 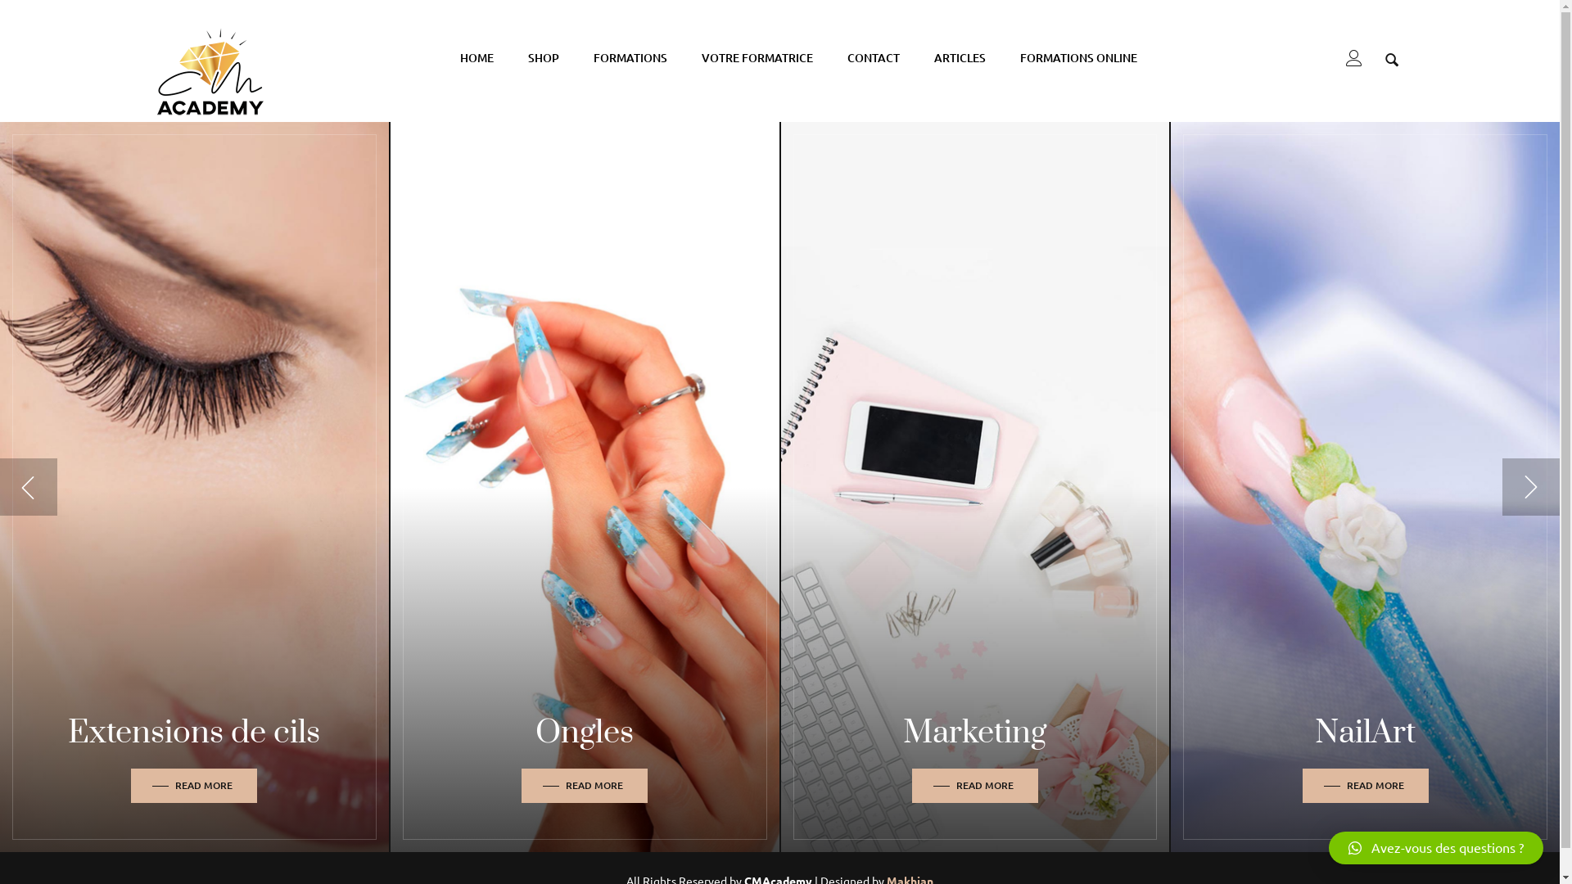 I want to click on SHOP, so click(x=544, y=58).